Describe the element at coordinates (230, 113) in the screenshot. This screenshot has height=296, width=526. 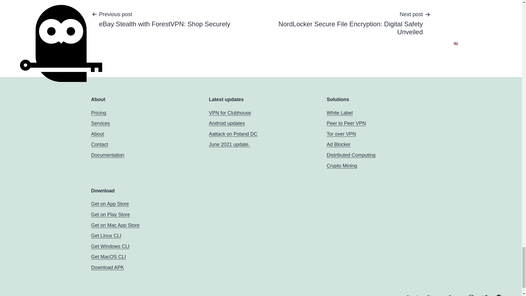
I see `VPN for Clubhouse` at that location.